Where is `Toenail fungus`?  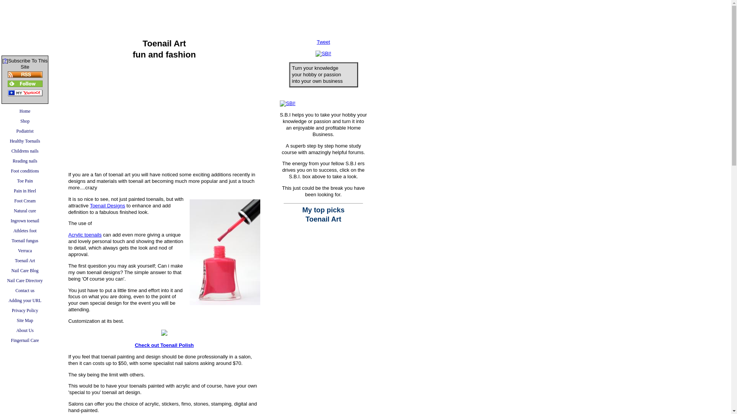
Toenail fungus is located at coordinates (25, 241).